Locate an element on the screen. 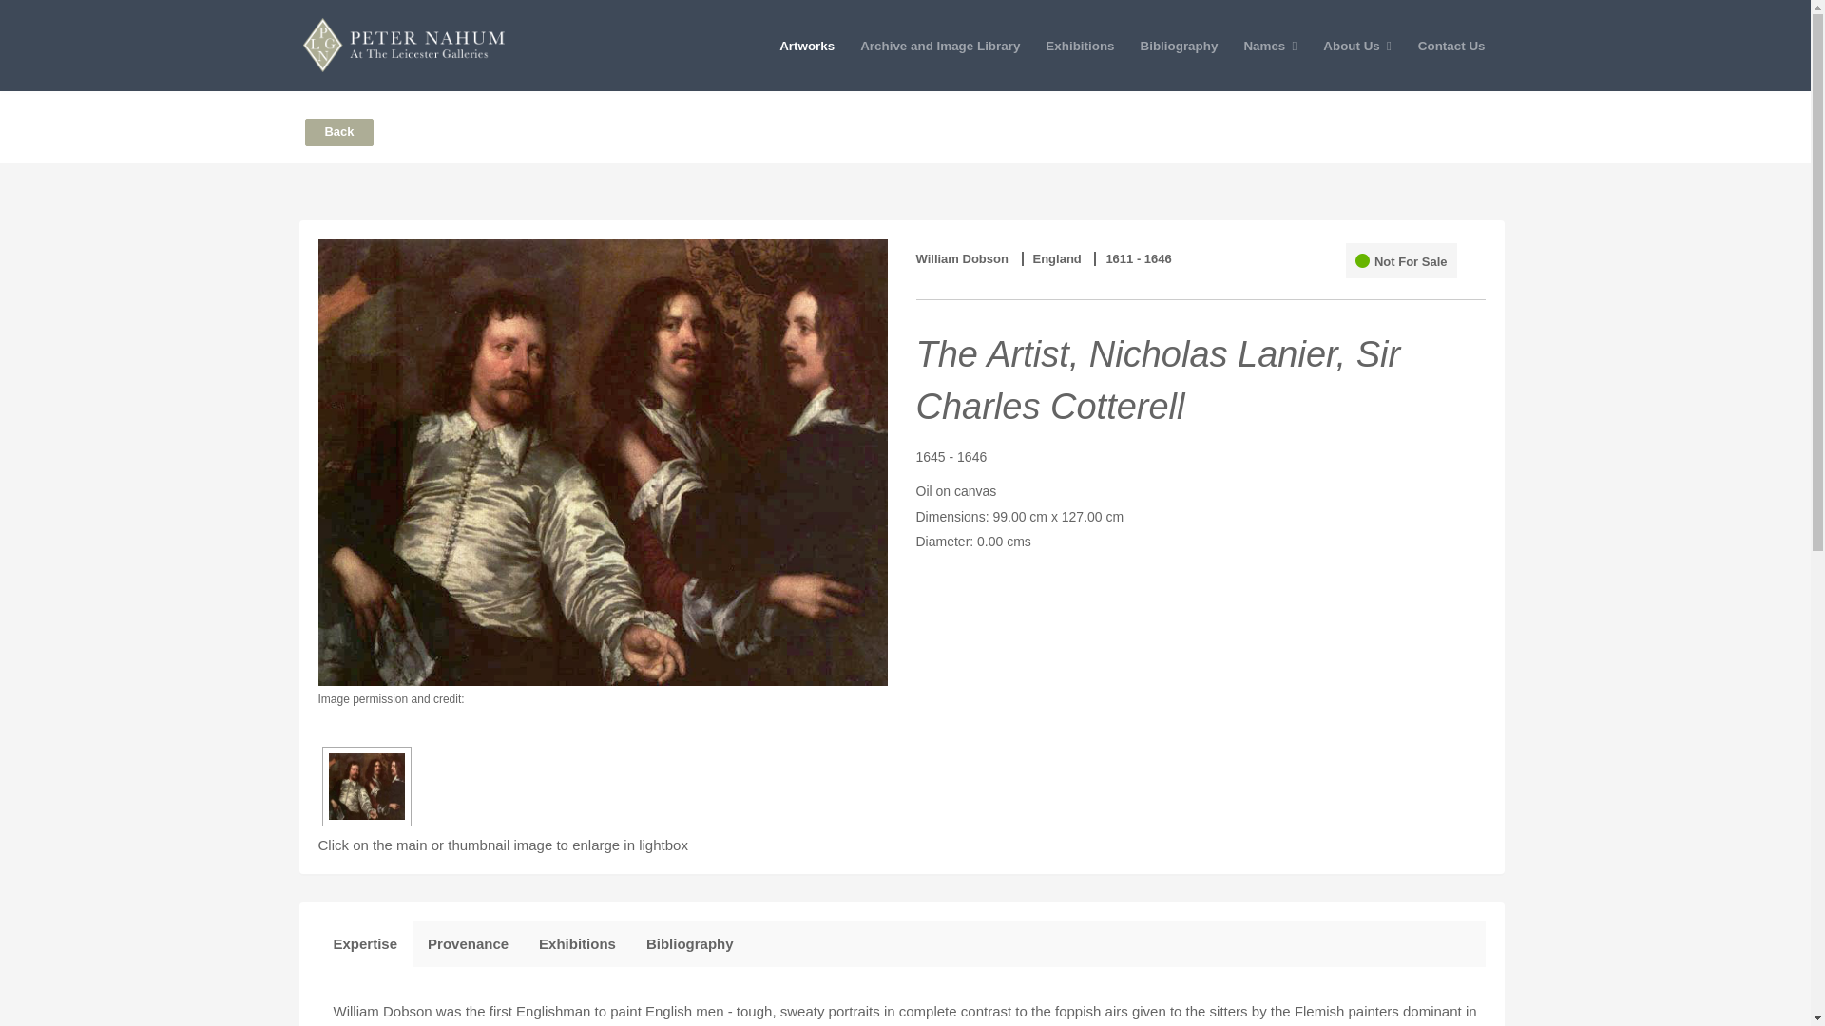  About Us is located at coordinates (1357, 46).